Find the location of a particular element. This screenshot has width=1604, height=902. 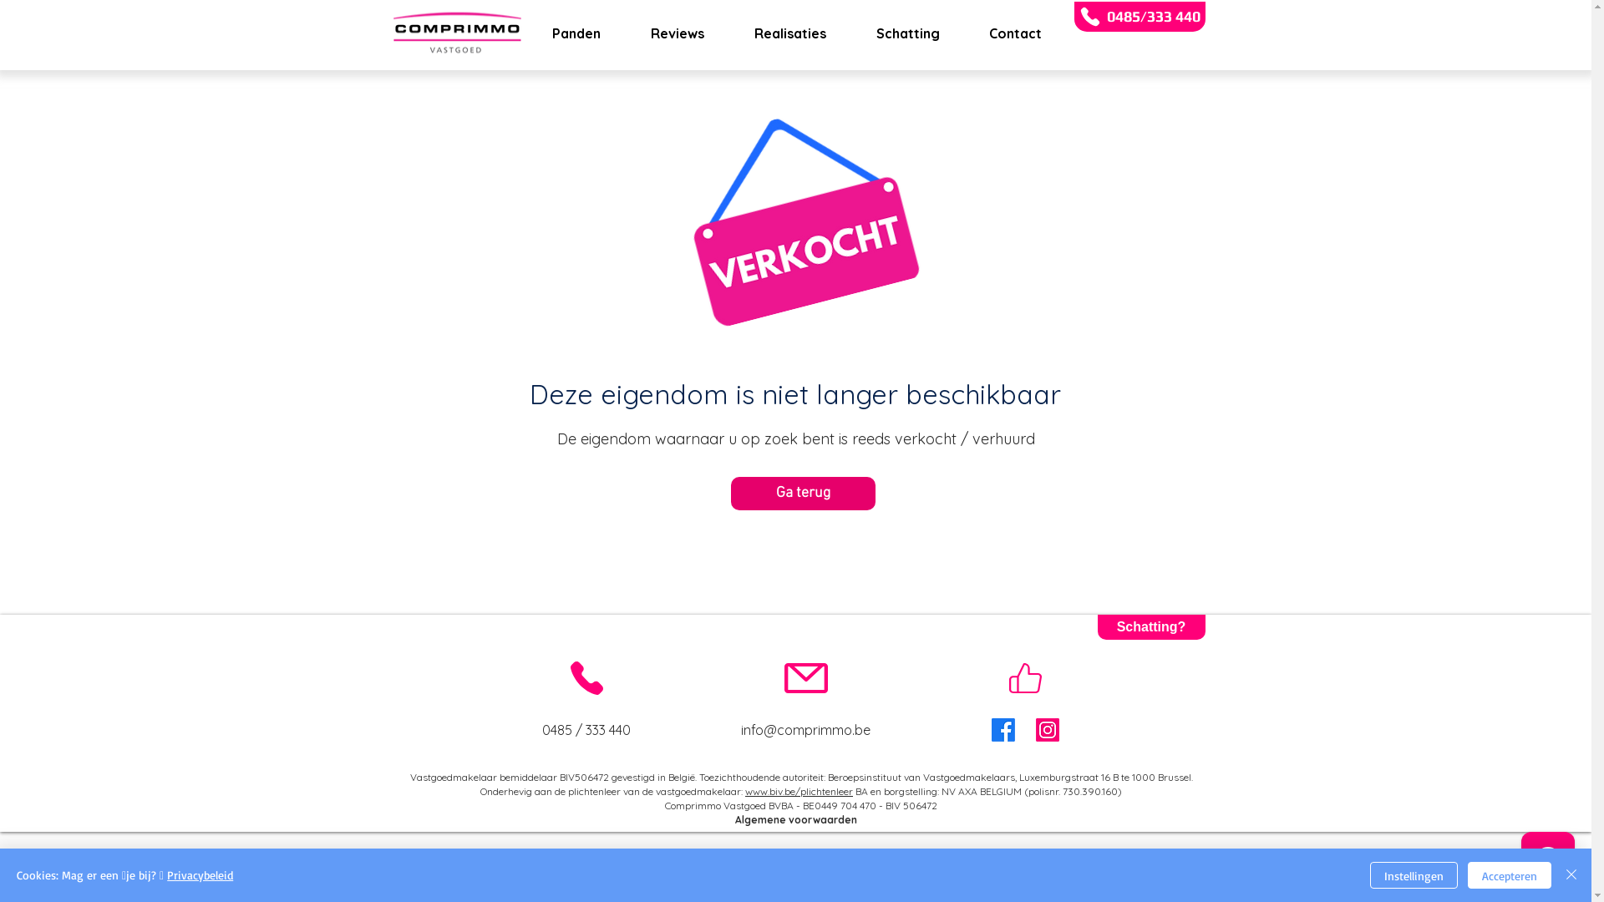

Realisaties is located at coordinates (789, 33).